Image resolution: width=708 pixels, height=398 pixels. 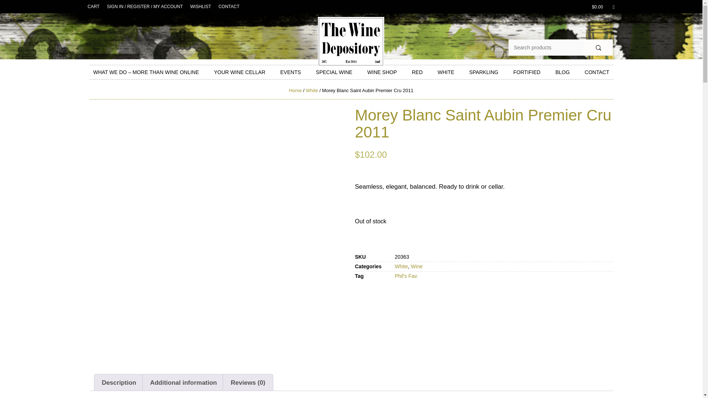 What do you see at coordinates (94, 7) in the screenshot?
I see `CART` at bounding box center [94, 7].